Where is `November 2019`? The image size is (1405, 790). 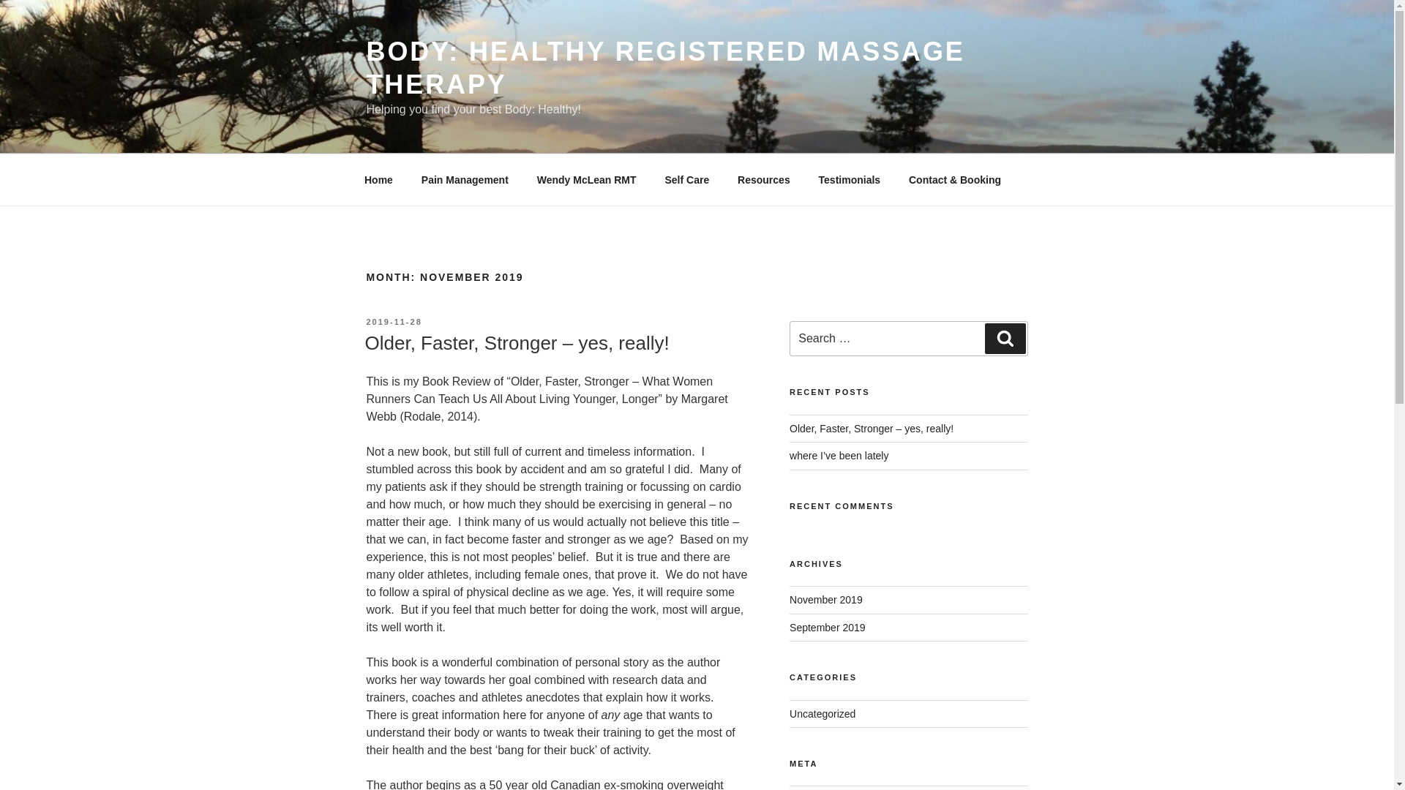 November 2019 is located at coordinates (825, 600).